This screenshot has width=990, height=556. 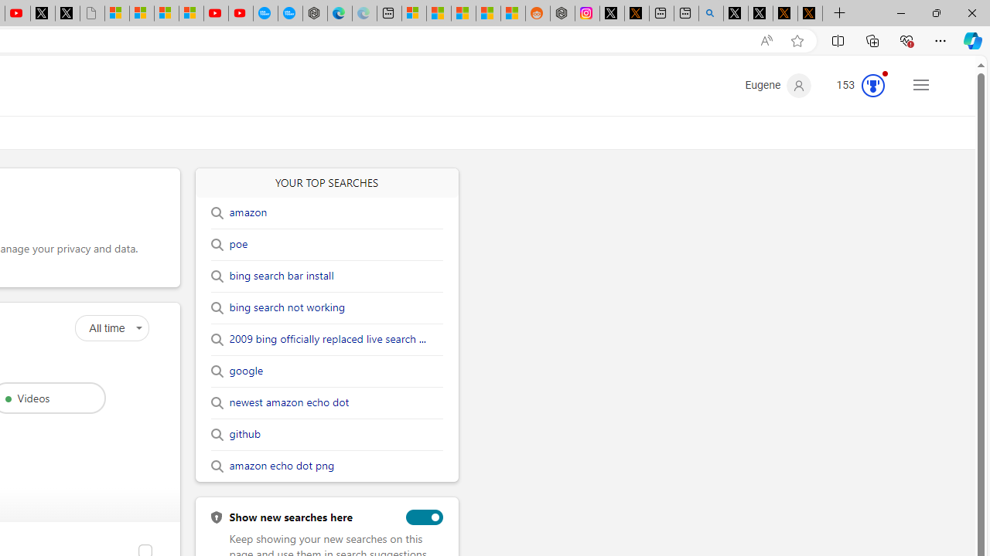 What do you see at coordinates (240, 14) in the screenshot?
I see `YouTube Kids - An App Created for Kids to Explore Content` at bounding box center [240, 14].